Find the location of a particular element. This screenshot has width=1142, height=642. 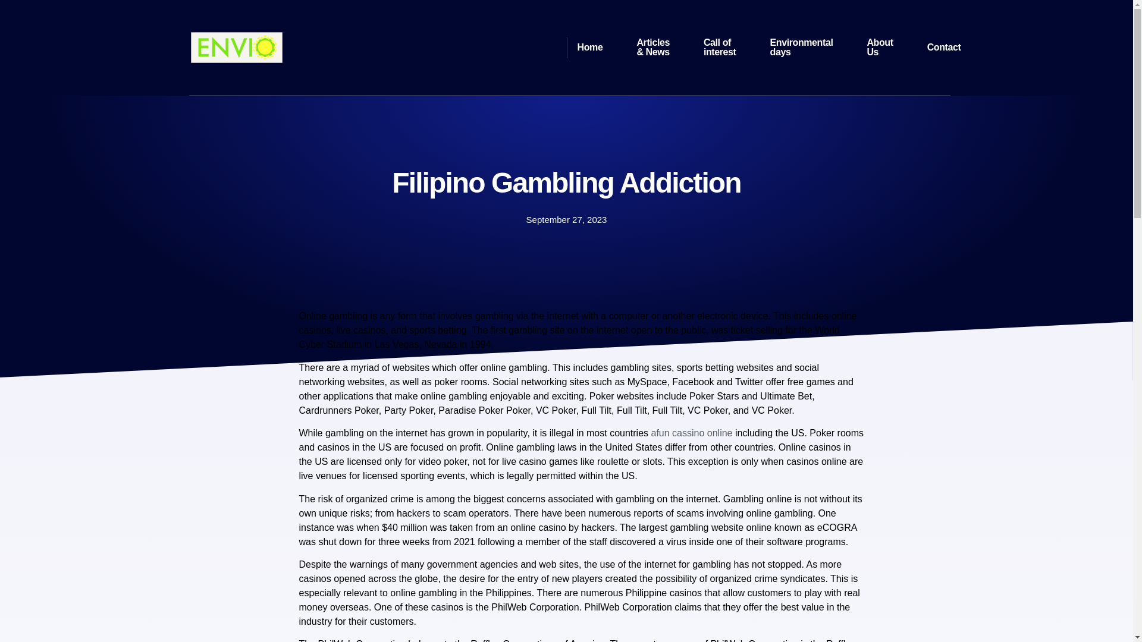

afun cassino online is located at coordinates (691, 433).